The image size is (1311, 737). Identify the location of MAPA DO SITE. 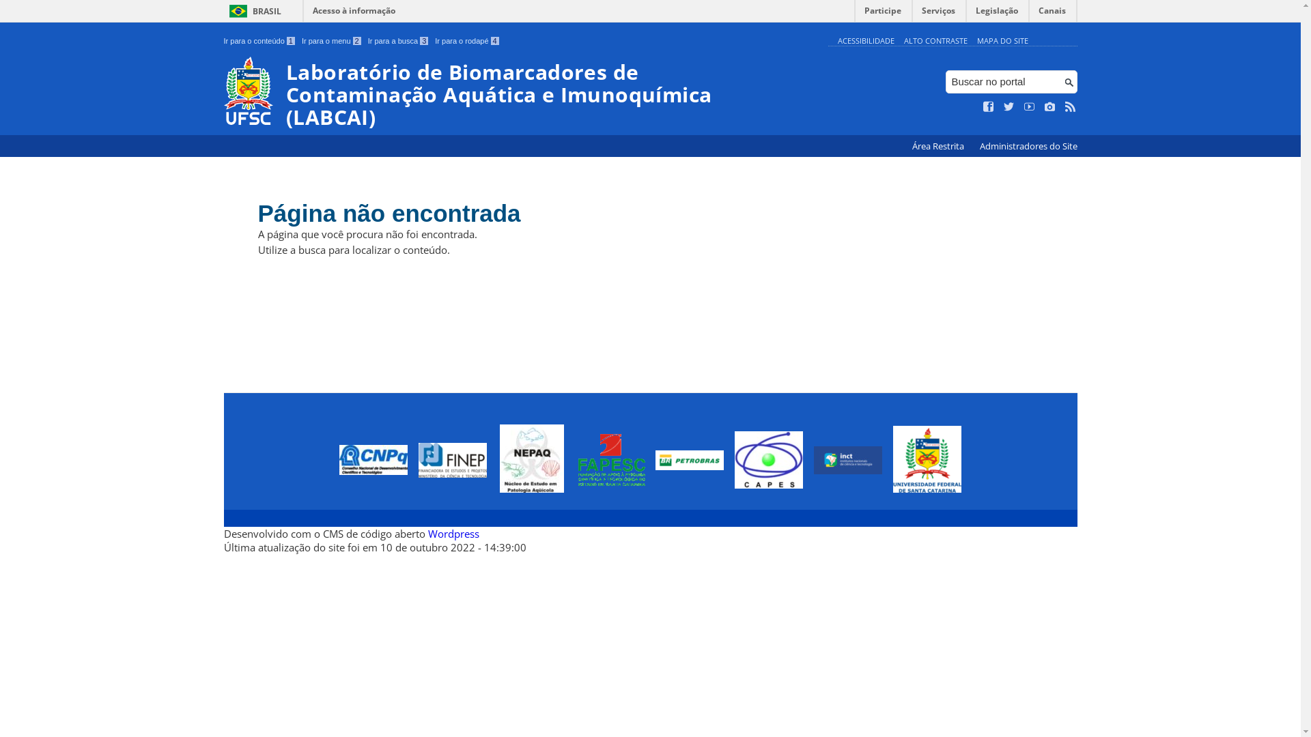
(1002, 41).